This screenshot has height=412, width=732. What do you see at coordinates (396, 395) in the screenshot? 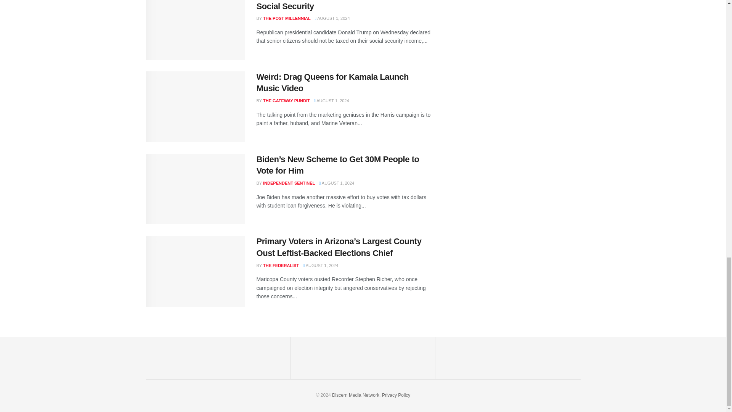
I see `Discern Media Network` at bounding box center [396, 395].